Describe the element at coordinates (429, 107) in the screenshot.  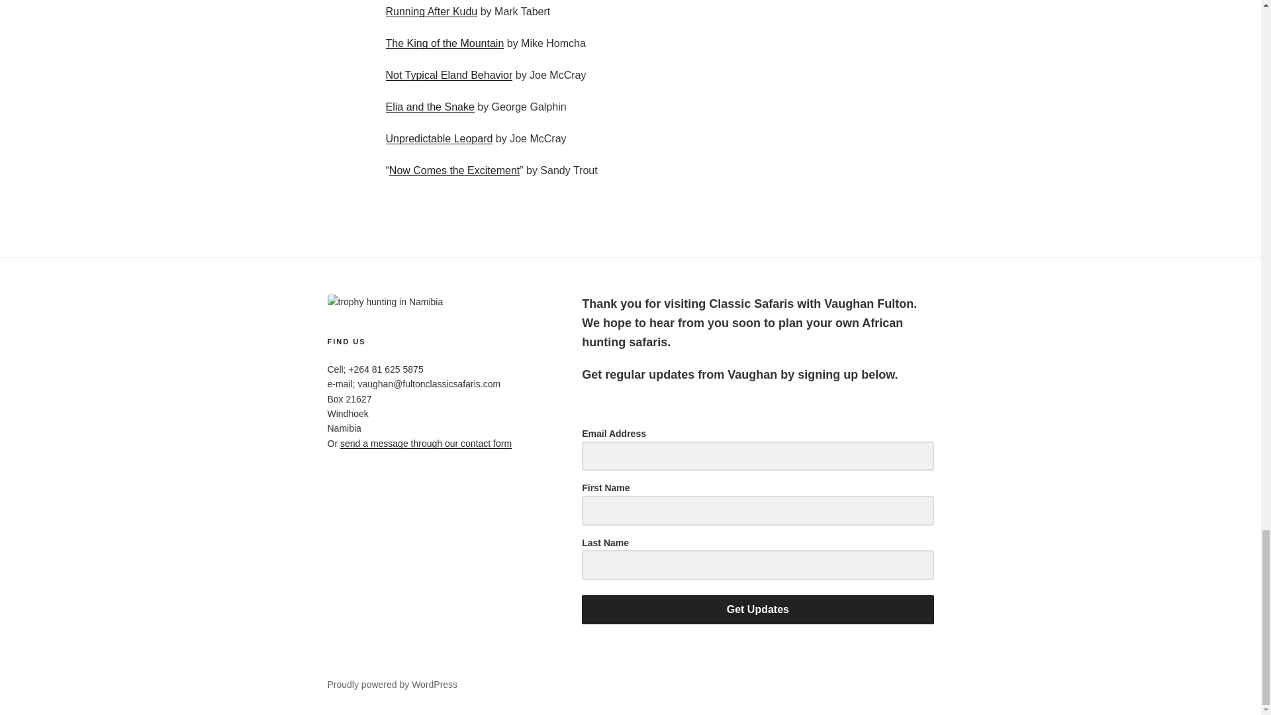
I see `Elia and the Snake` at that location.